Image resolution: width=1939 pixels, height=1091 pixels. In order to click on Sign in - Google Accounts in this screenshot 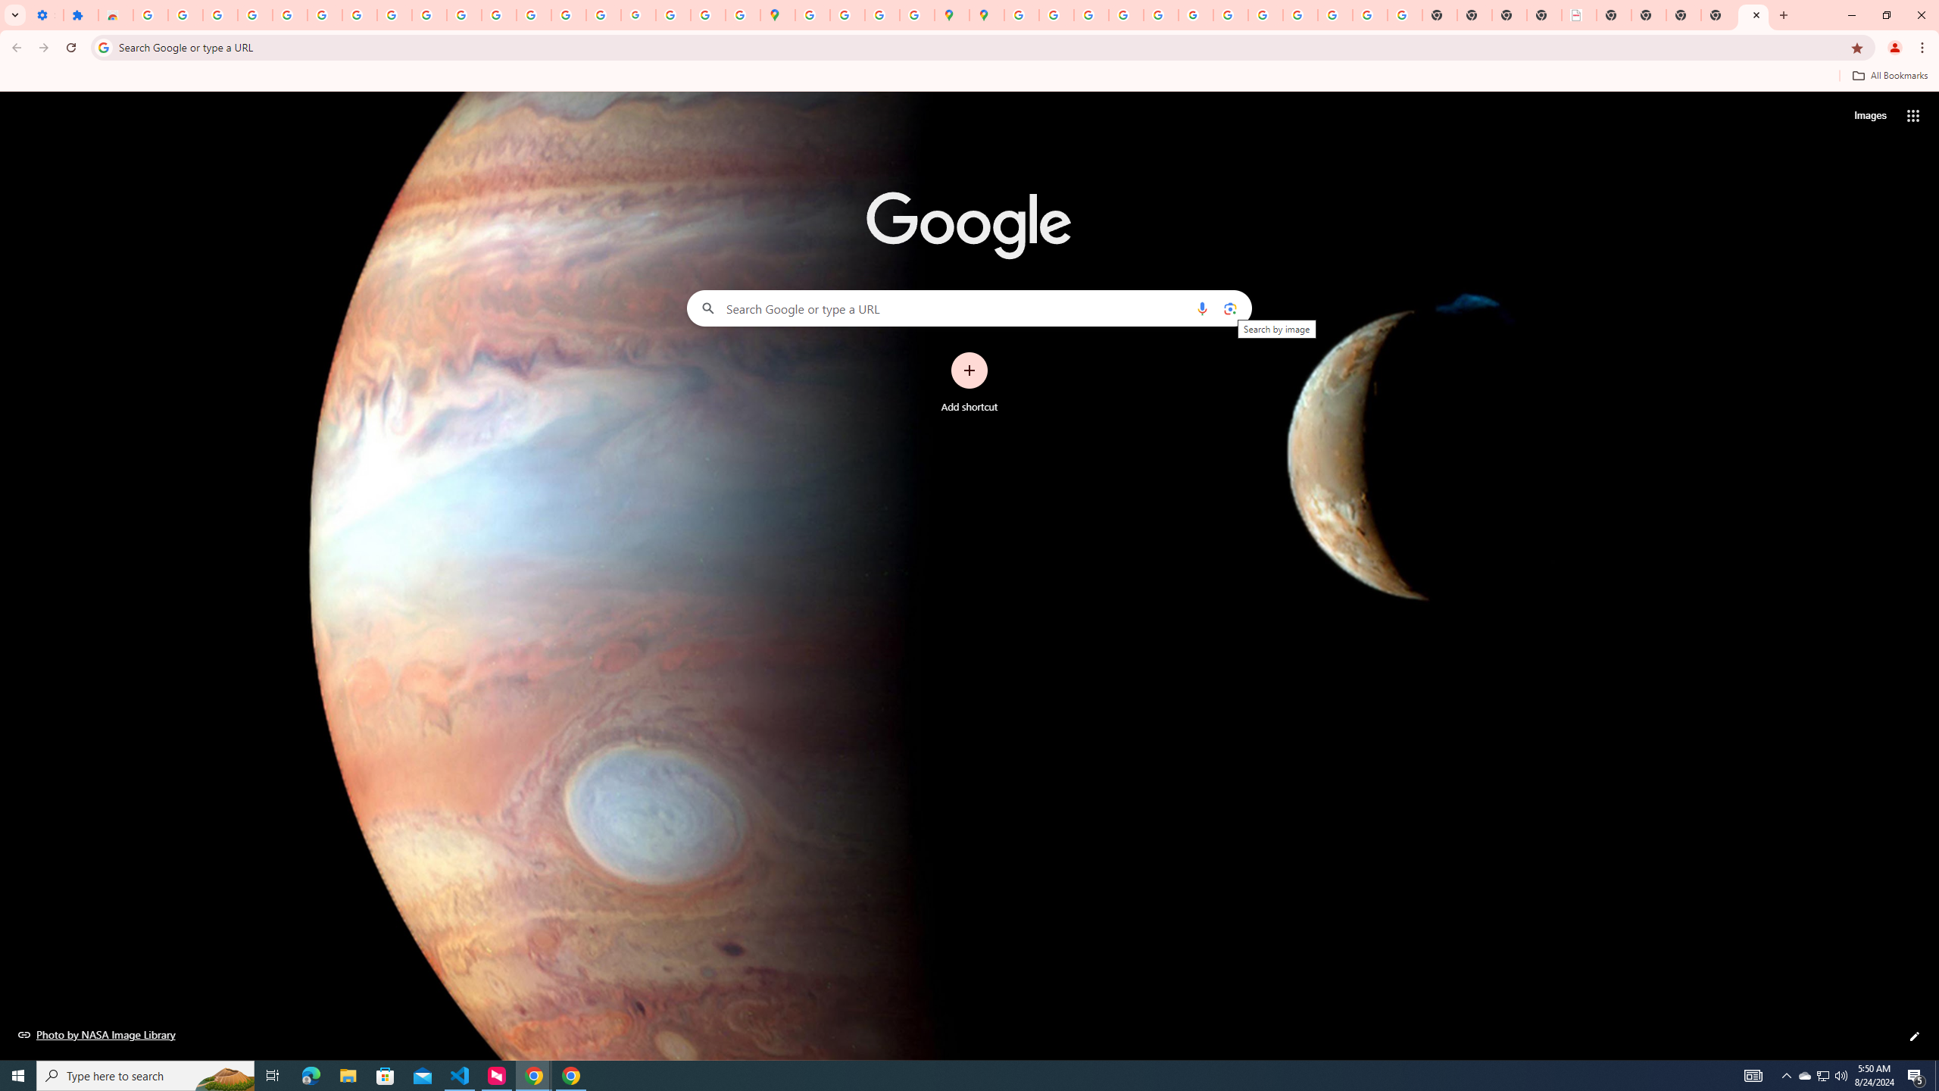, I will do `click(324, 15)`.